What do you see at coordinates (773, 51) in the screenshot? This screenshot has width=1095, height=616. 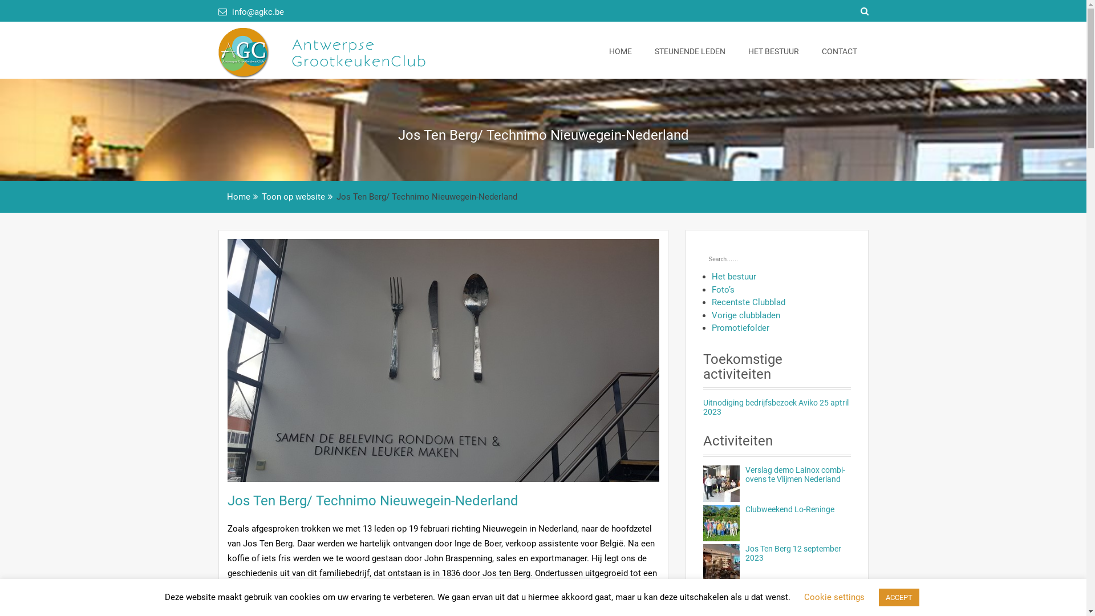 I see `HET BESTUUR` at bounding box center [773, 51].